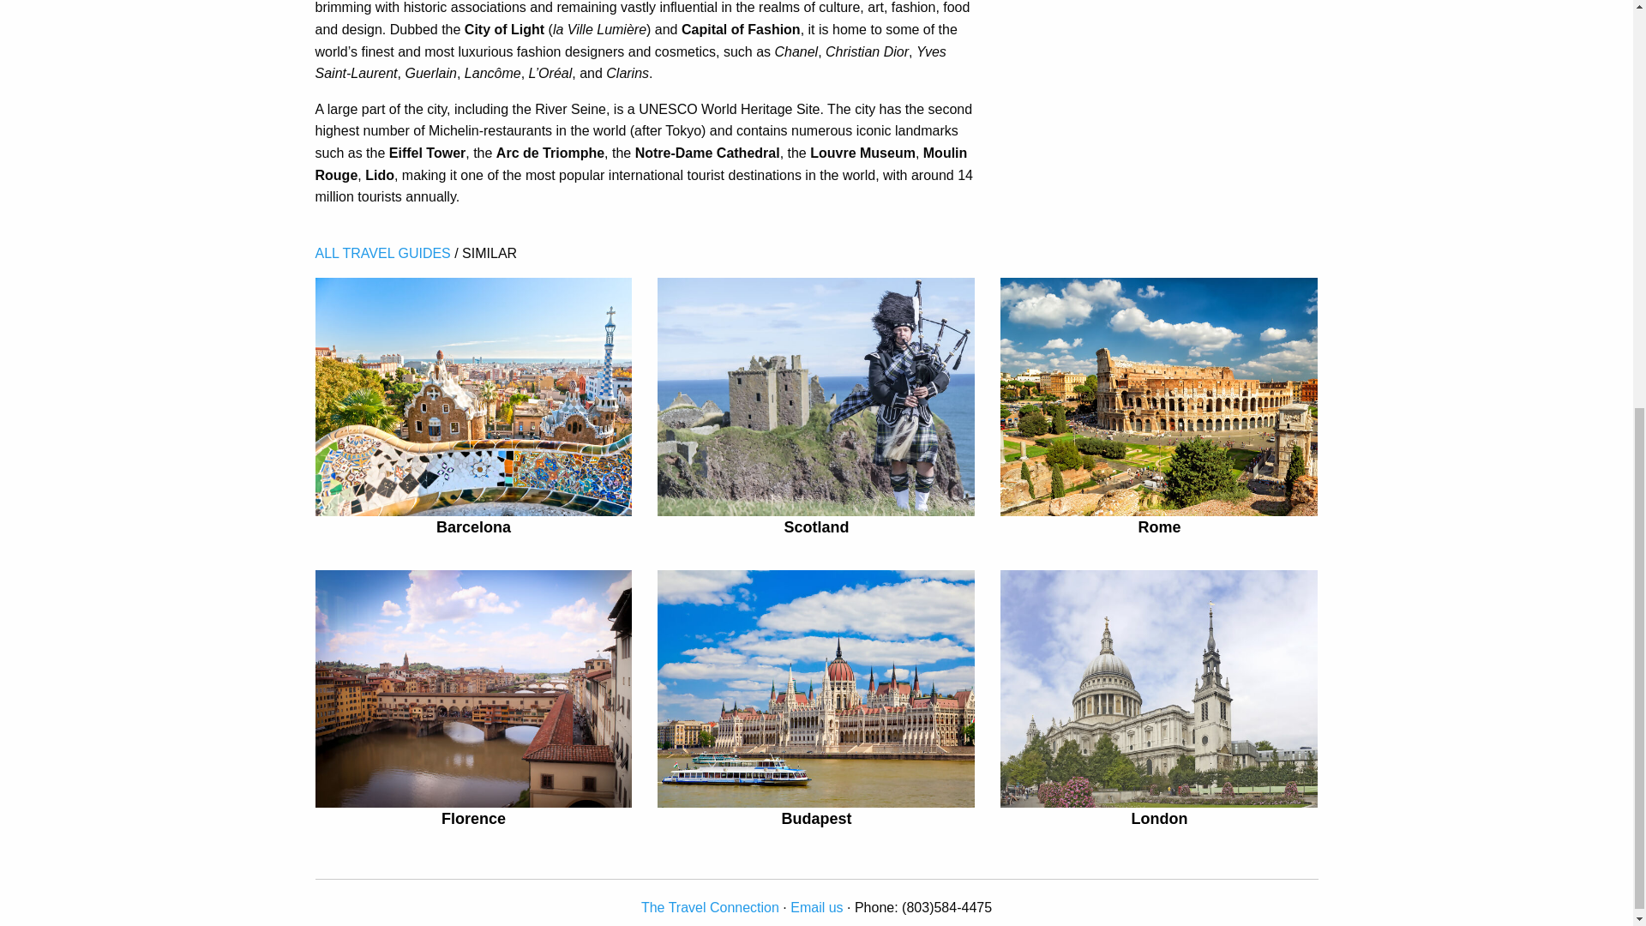 Image resolution: width=1646 pixels, height=926 pixels. Describe the element at coordinates (473, 819) in the screenshot. I see `Florence` at that location.